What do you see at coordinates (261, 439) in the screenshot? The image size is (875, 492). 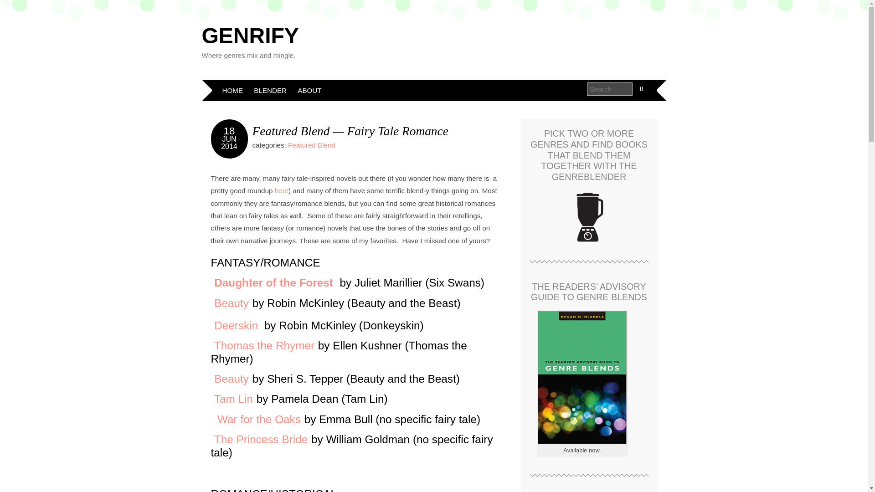 I see `The Princess Bride` at bounding box center [261, 439].